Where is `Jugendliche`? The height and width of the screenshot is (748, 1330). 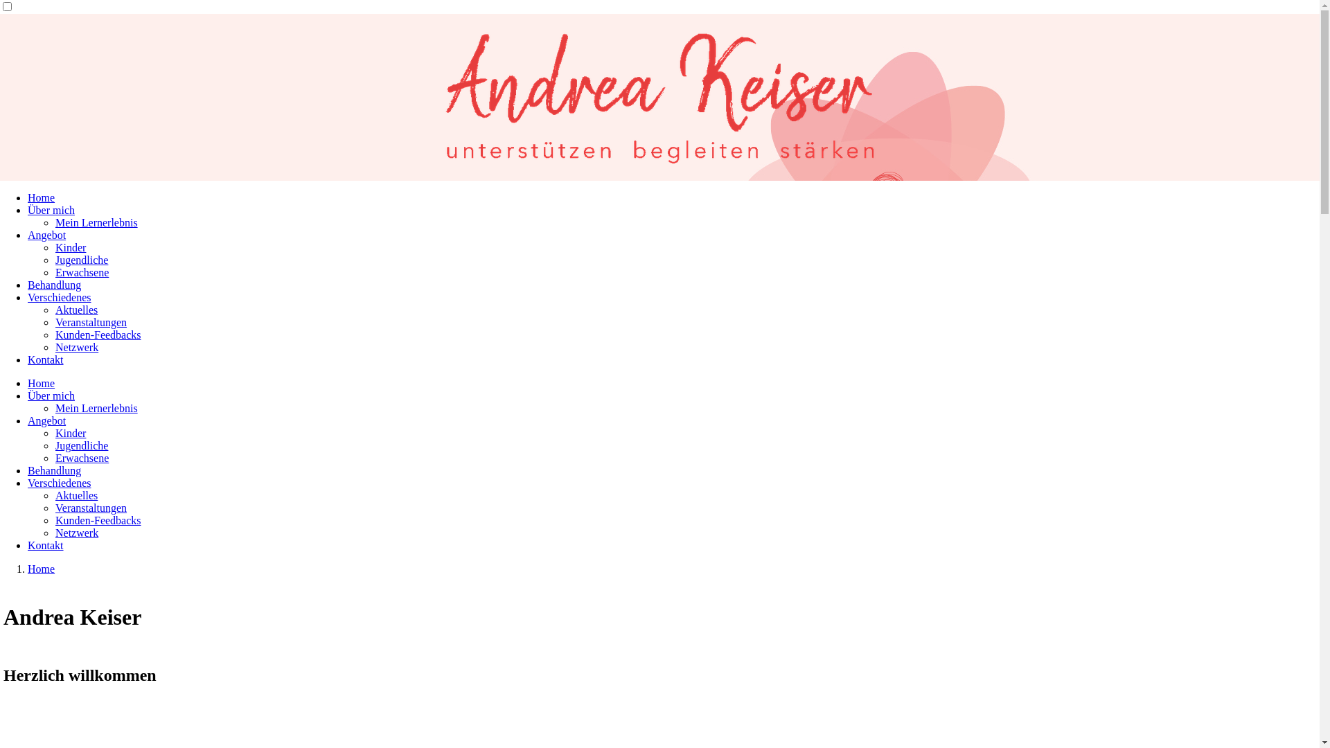 Jugendliche is located at coordinates (82, 445).